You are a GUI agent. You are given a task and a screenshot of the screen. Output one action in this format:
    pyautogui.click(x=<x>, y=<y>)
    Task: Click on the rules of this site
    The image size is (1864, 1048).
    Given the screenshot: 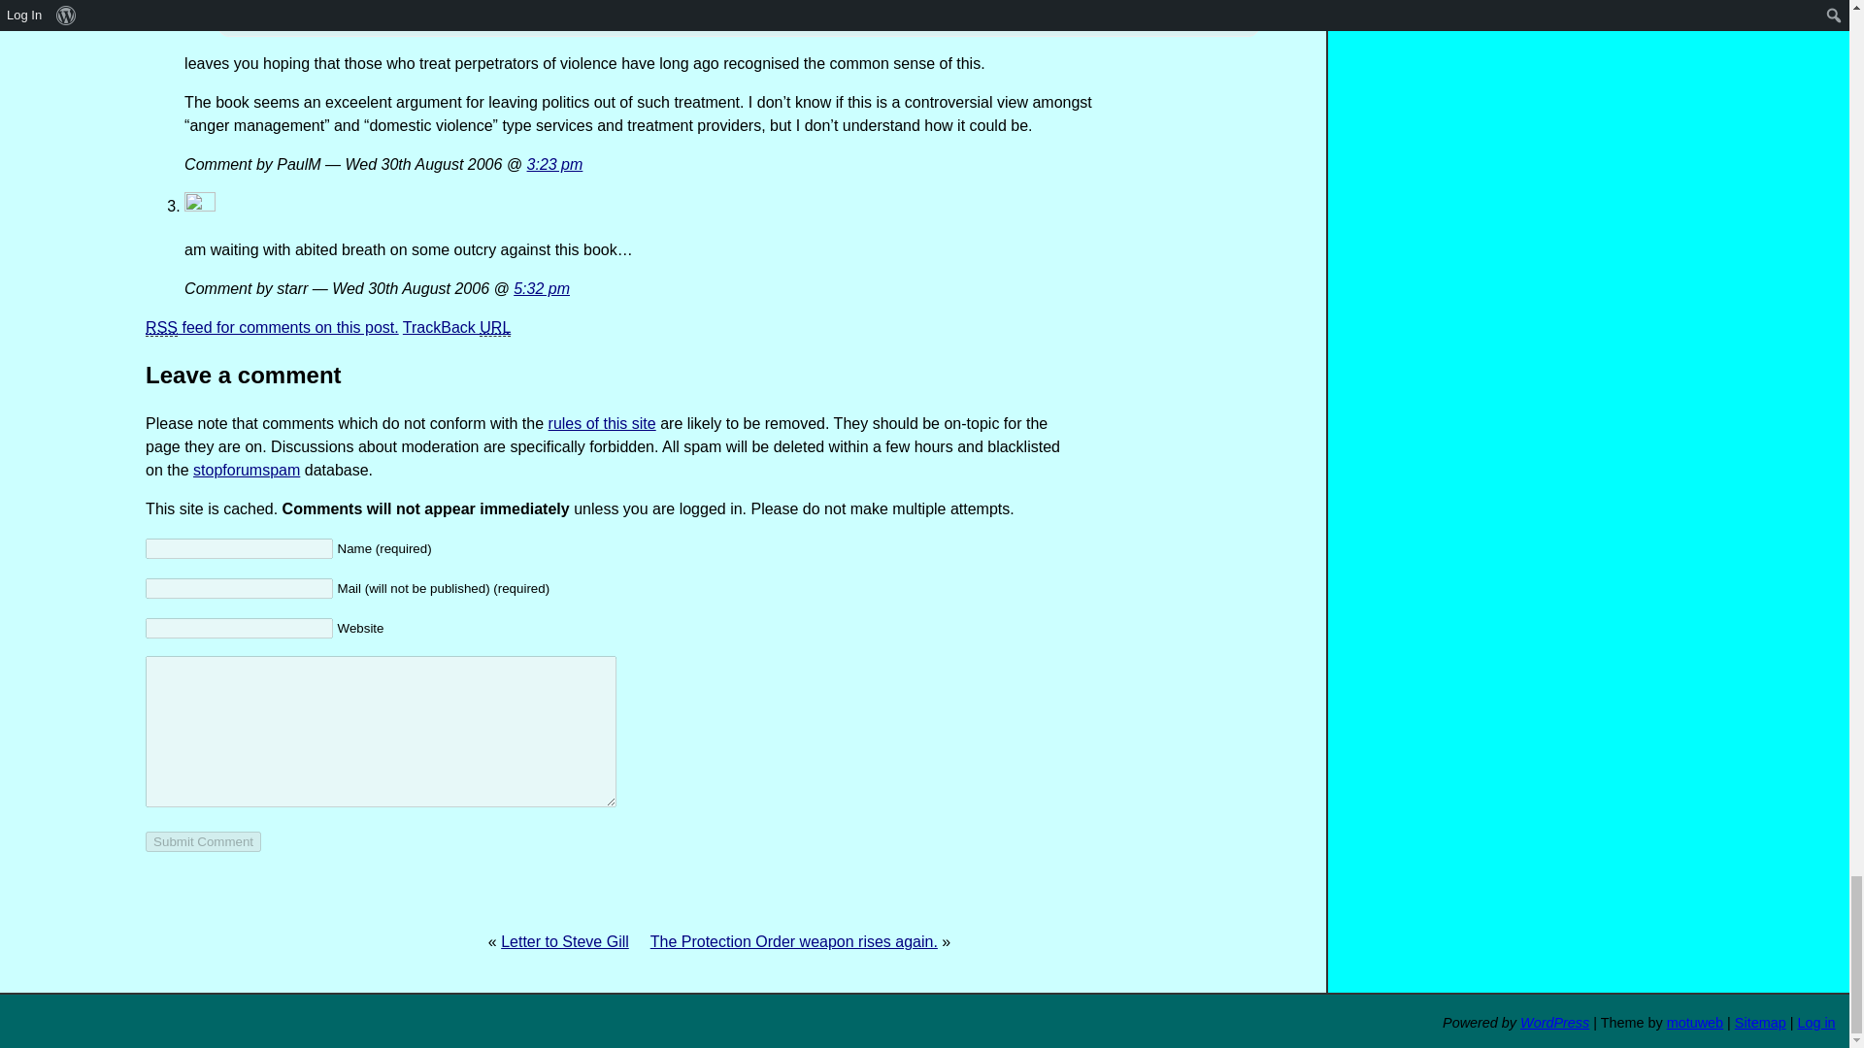 What is the action you would take?
    pyautogui.click(x=602, y=423)
    